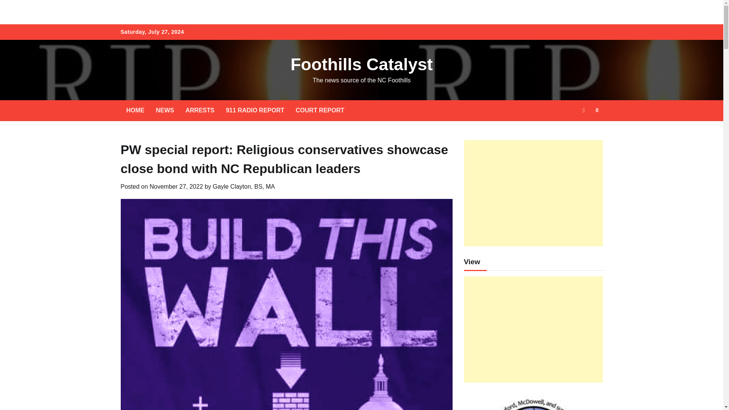 The width and height of the screenshot is (729, 410). I want to click on Advertisement, so click(533, 329).